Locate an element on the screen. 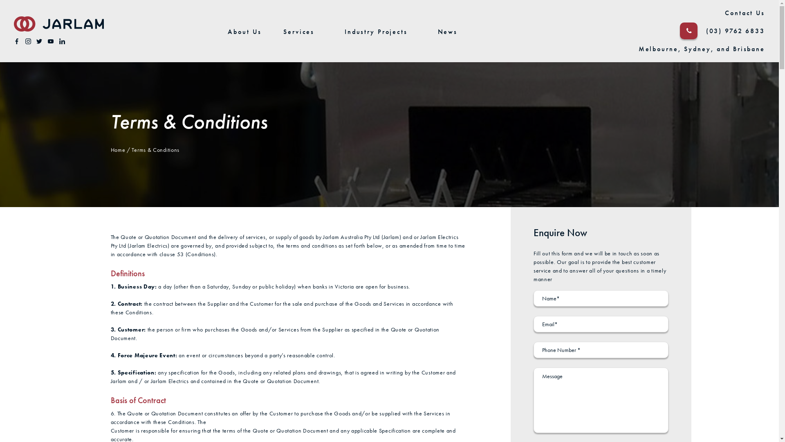 The height and width of the screenshot is (442, 785). (03) 9762 6833 is located at coordinates (736, 31).